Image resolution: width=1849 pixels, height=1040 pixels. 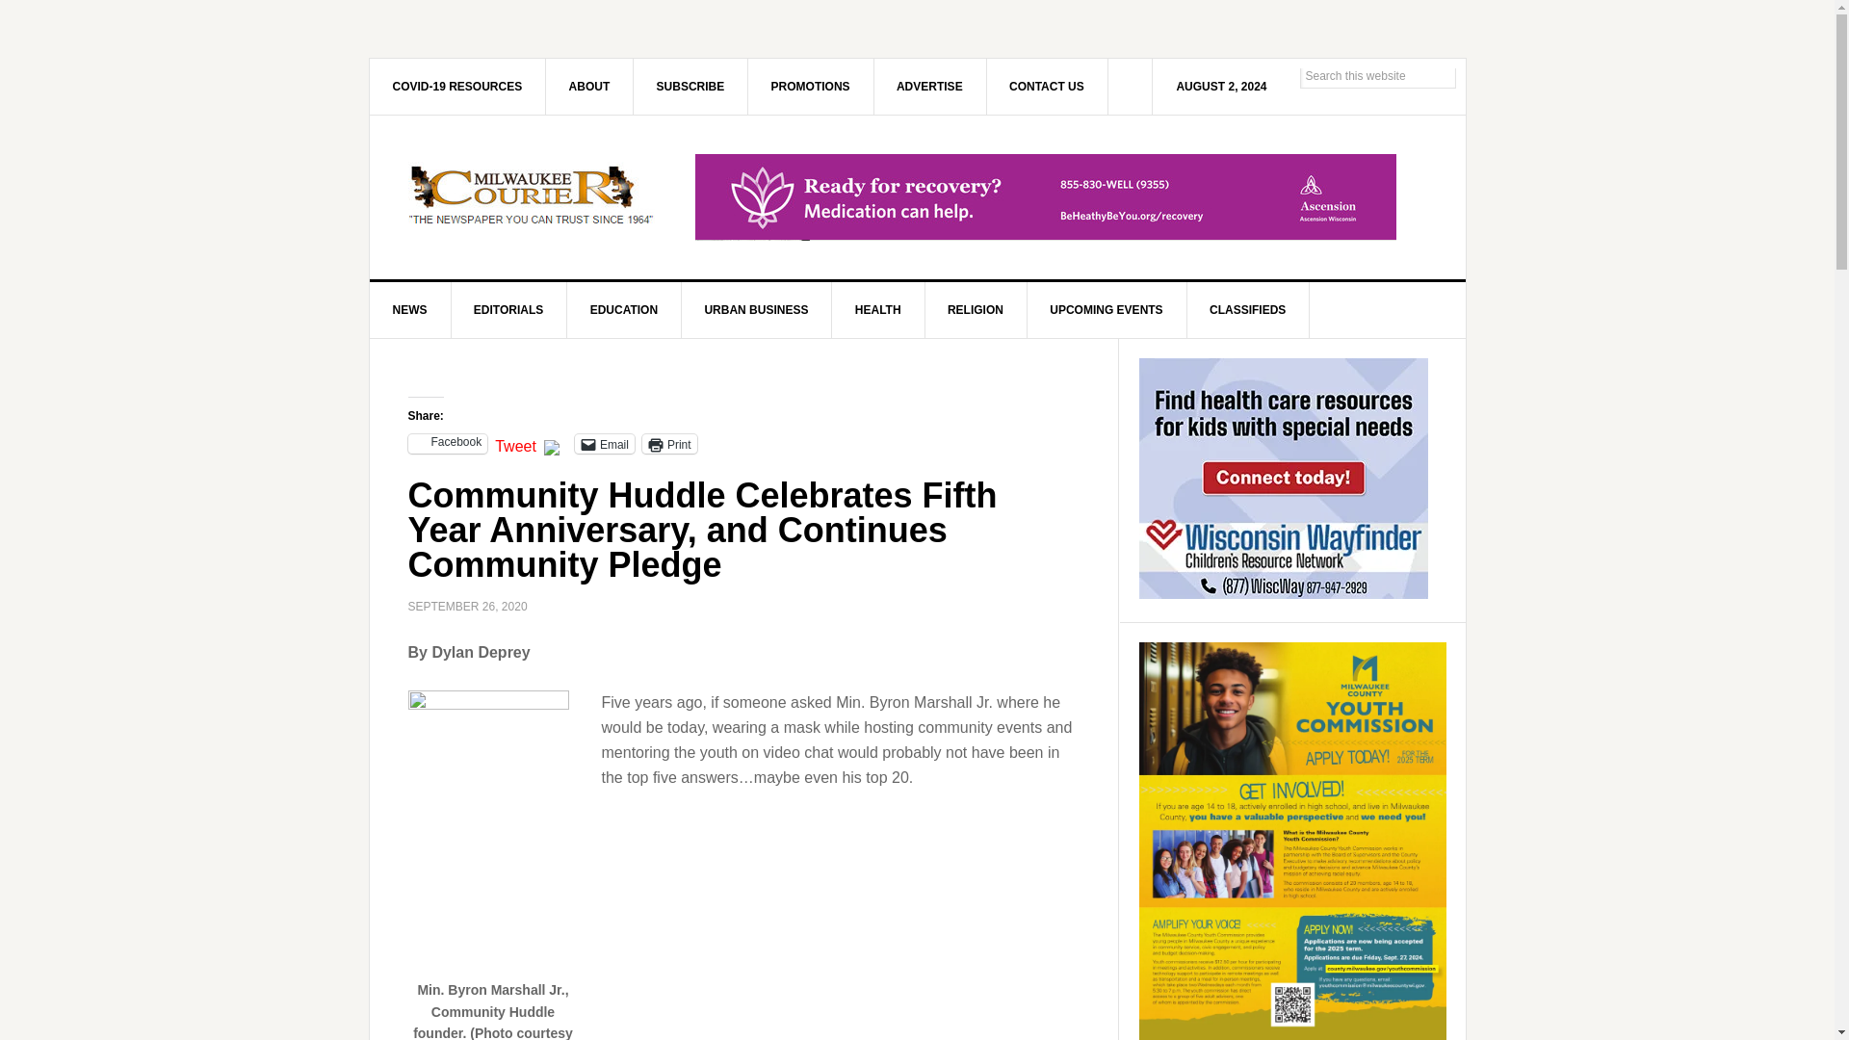 What do you see at coordinates (756, 310) in the screenshot?
I see `URBAN BUSINESS` at bounding box center [756, 310].